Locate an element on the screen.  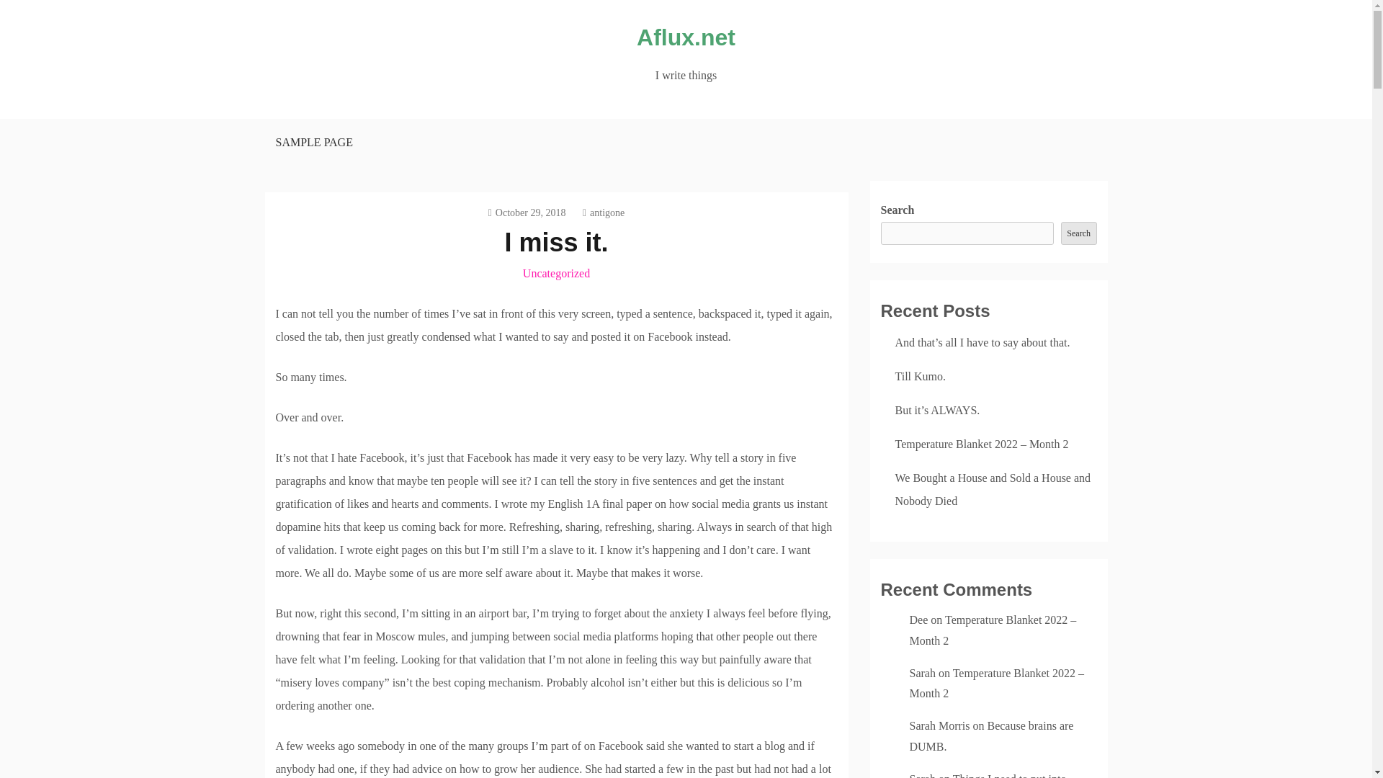
Search is located at coordinates (1078, 233).